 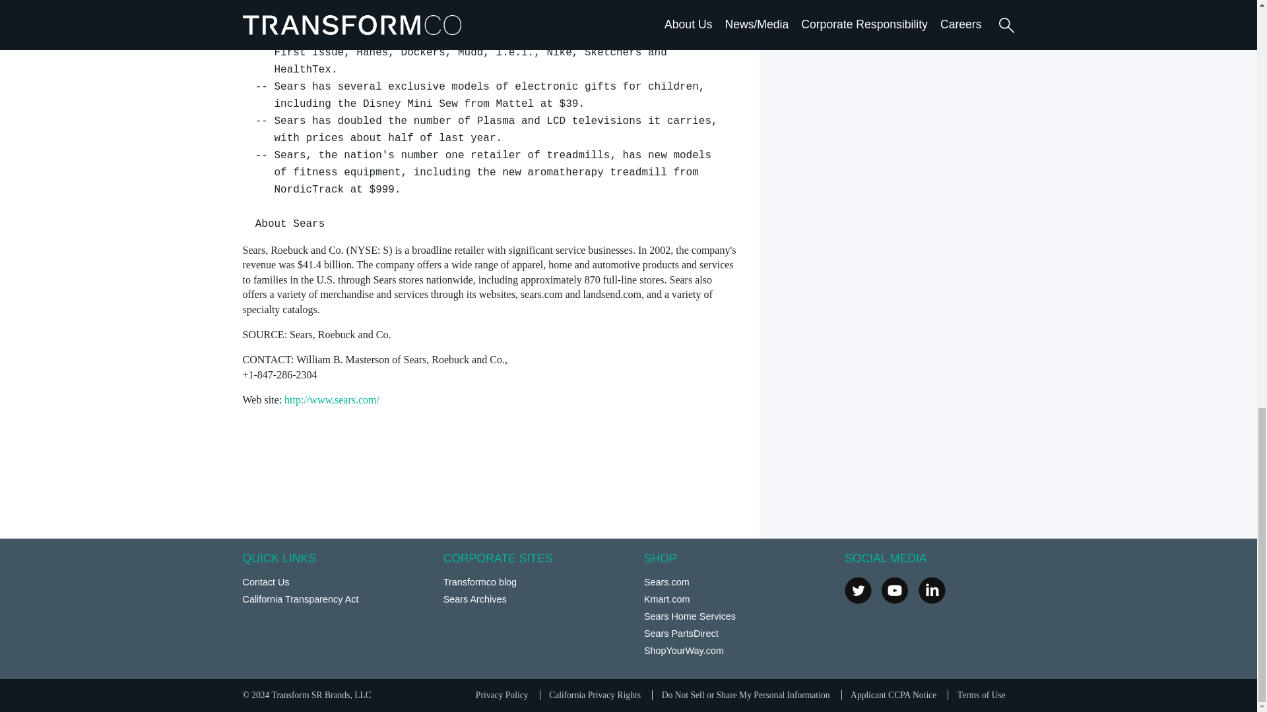 What do you see at coordinates (595, 695) in the screenshot?
I see `California Privacy Rights` at bounding box center [595, 695].